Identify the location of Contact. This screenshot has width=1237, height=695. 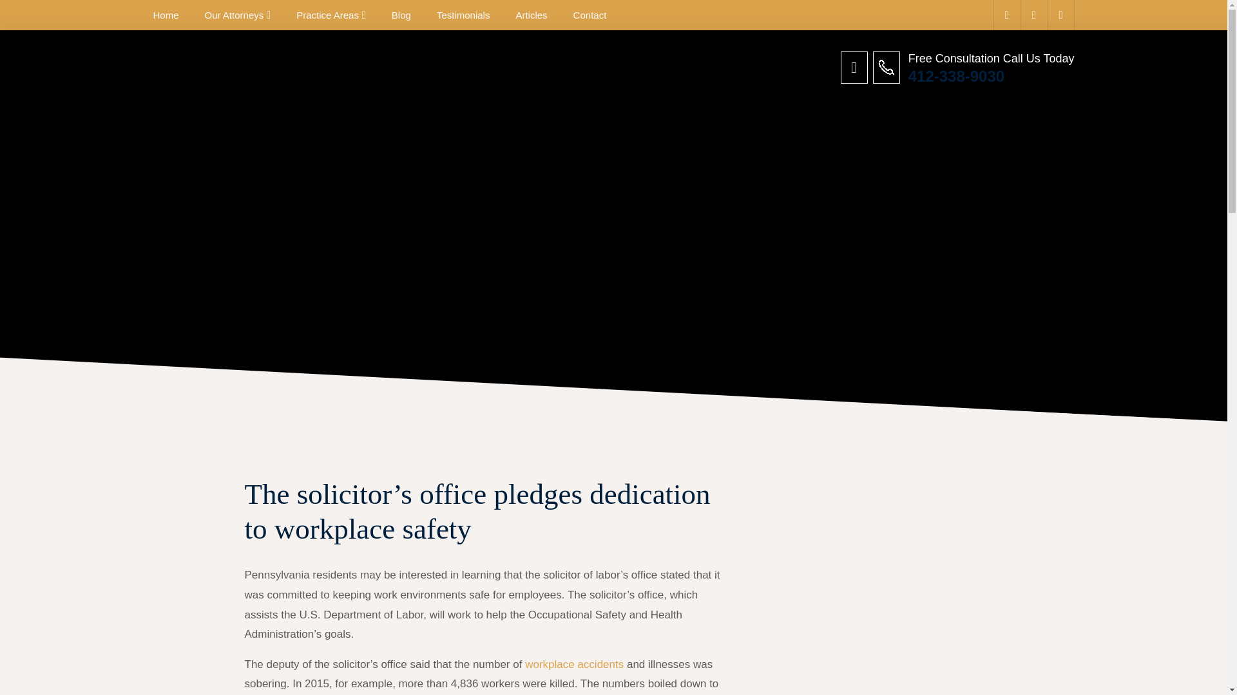
(590, 15).